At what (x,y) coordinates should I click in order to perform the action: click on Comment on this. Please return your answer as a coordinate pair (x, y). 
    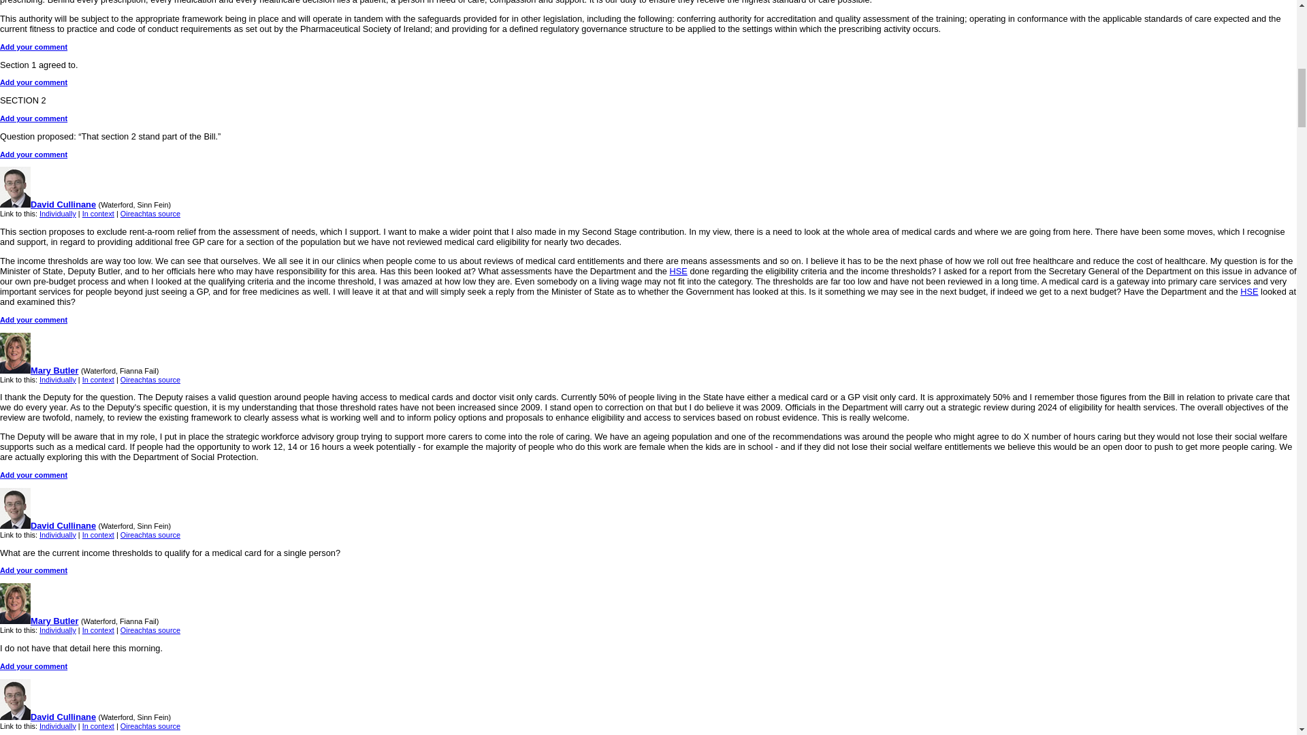
    Looking at the image, I should click on (34, 46).